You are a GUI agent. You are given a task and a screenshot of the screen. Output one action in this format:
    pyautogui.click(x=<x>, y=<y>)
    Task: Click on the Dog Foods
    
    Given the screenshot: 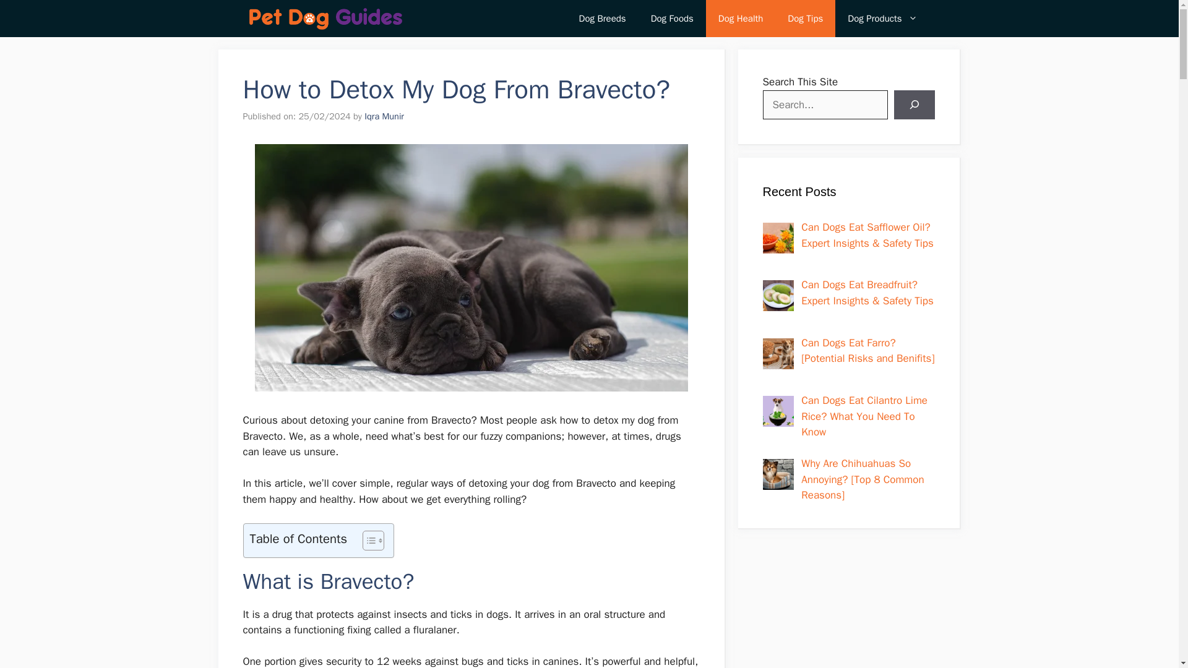 What is the action you would take?
    pyautogui.click(x=672, y=19)
    